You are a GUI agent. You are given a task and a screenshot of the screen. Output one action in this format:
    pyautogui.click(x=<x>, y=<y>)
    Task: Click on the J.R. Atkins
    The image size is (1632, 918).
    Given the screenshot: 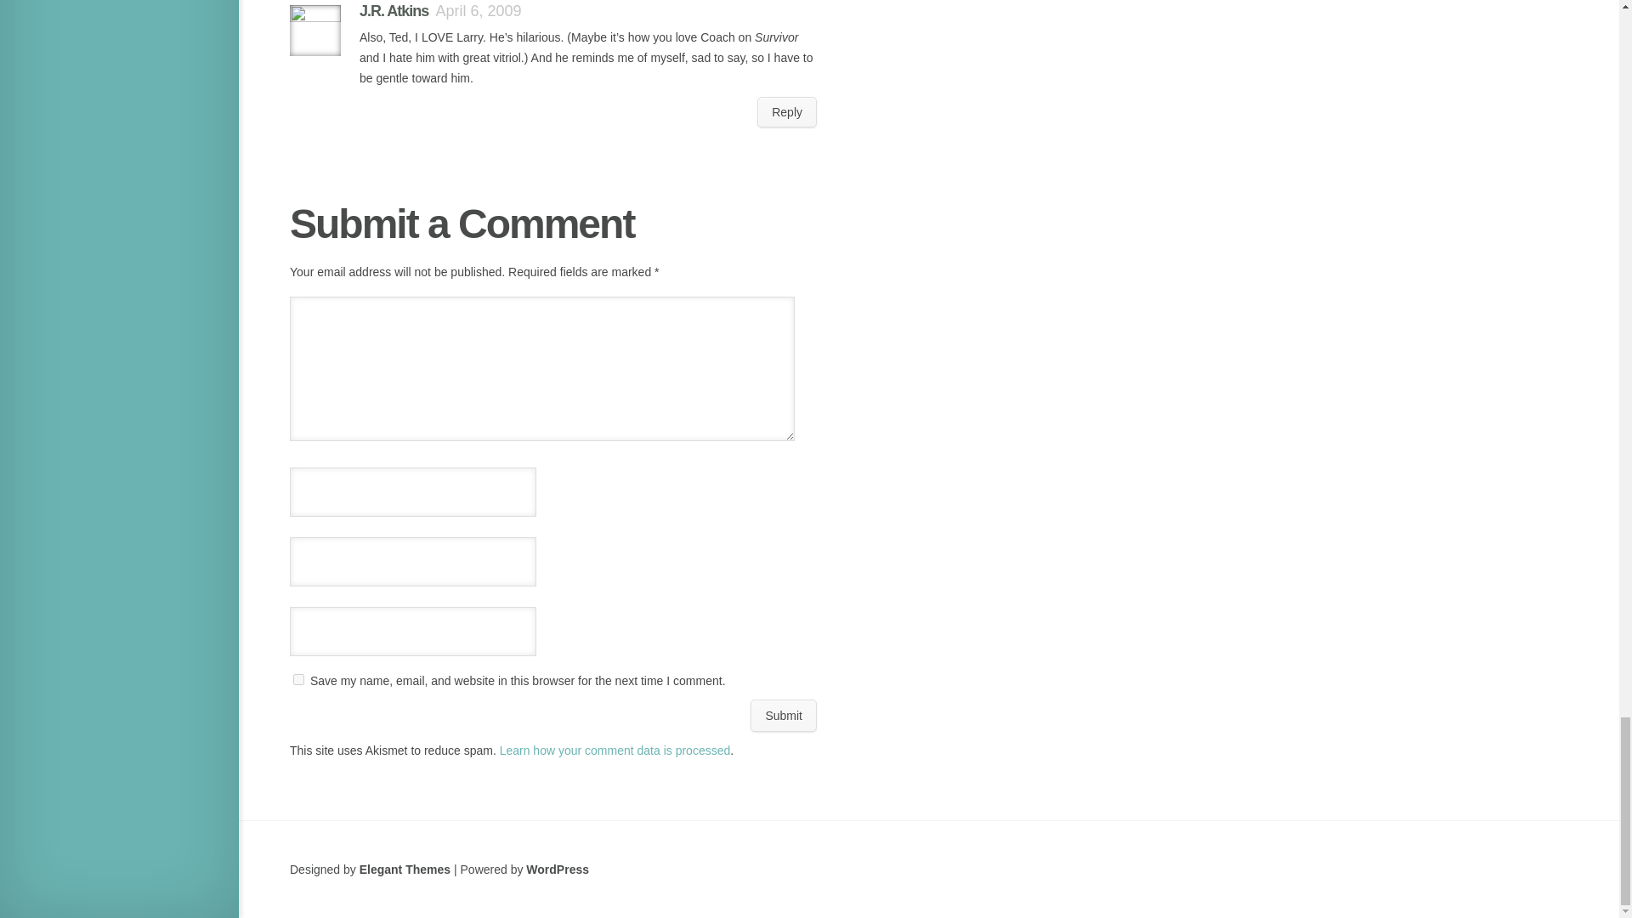 What is the action you would take?
    pyautogui.click(x=393, y=10)
    